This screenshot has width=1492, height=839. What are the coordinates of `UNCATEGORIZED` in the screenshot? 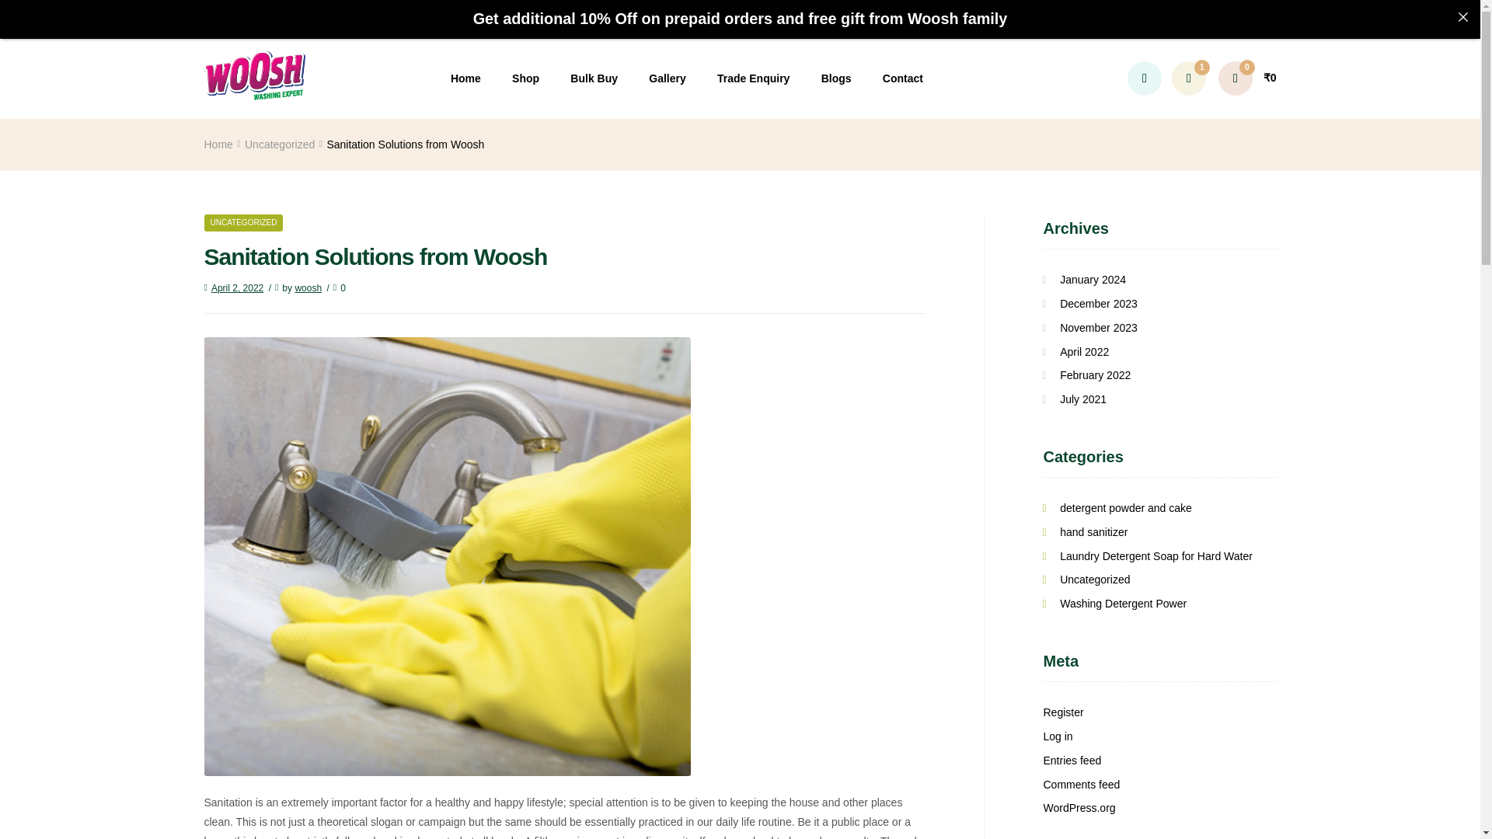 It's located at (242, 223).